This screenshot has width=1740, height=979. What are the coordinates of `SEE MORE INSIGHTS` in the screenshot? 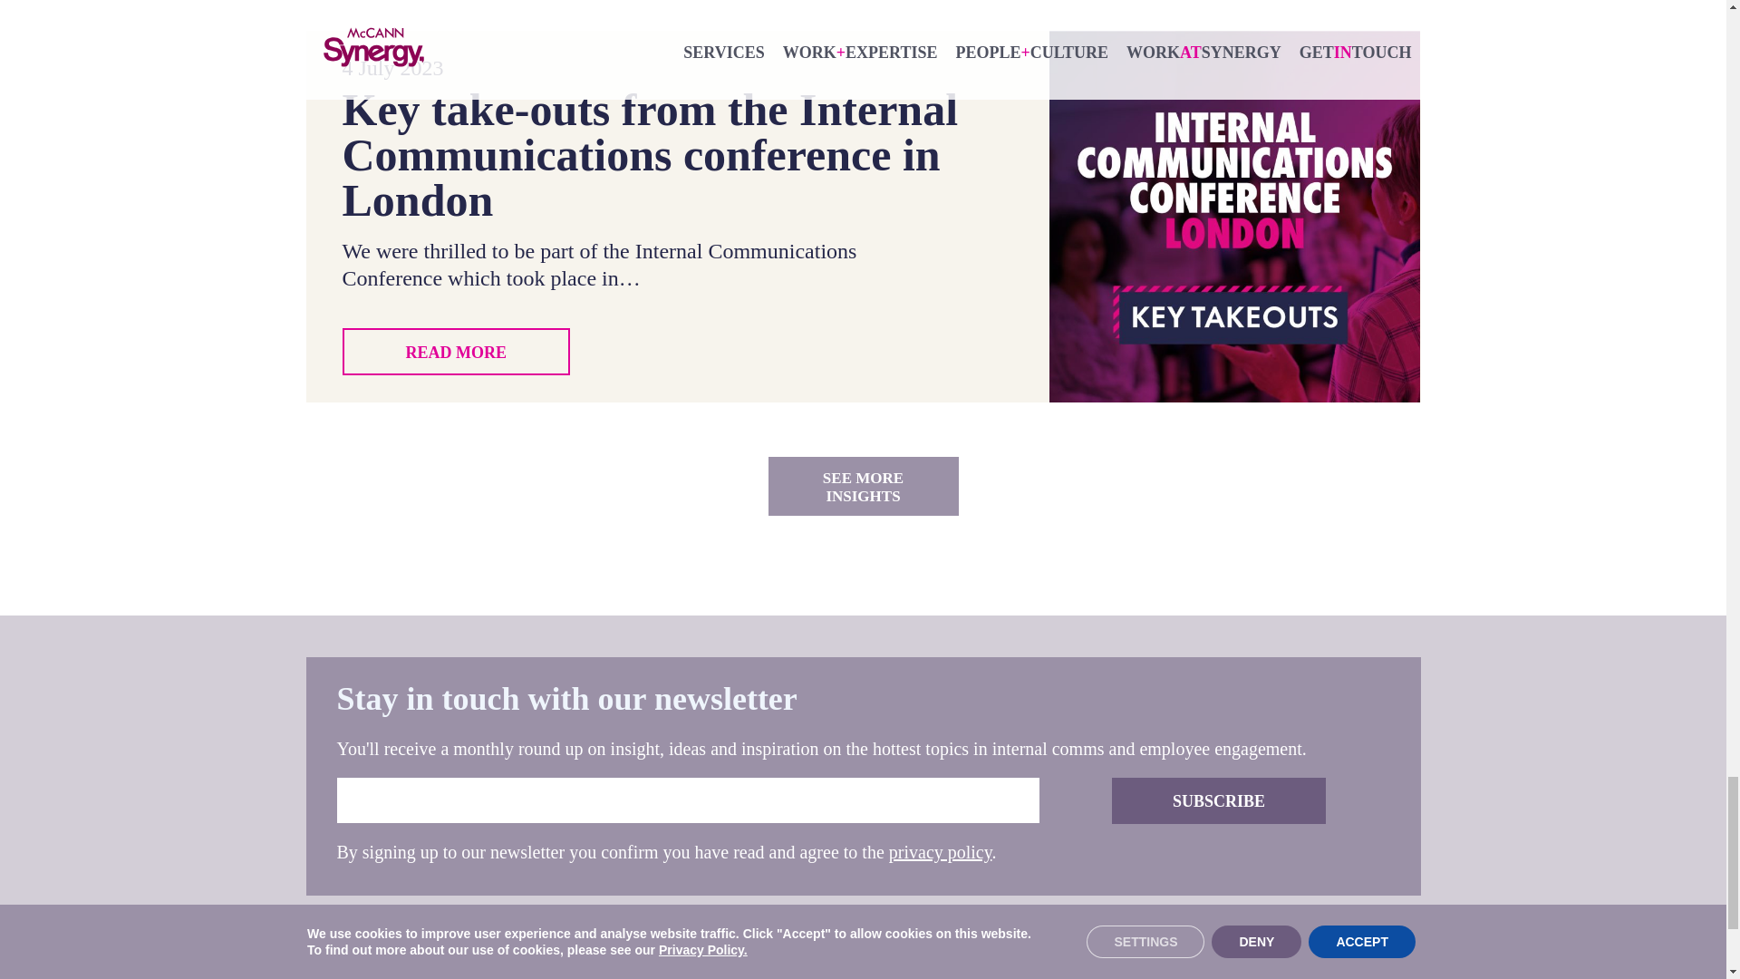 It's located at (863, 486).